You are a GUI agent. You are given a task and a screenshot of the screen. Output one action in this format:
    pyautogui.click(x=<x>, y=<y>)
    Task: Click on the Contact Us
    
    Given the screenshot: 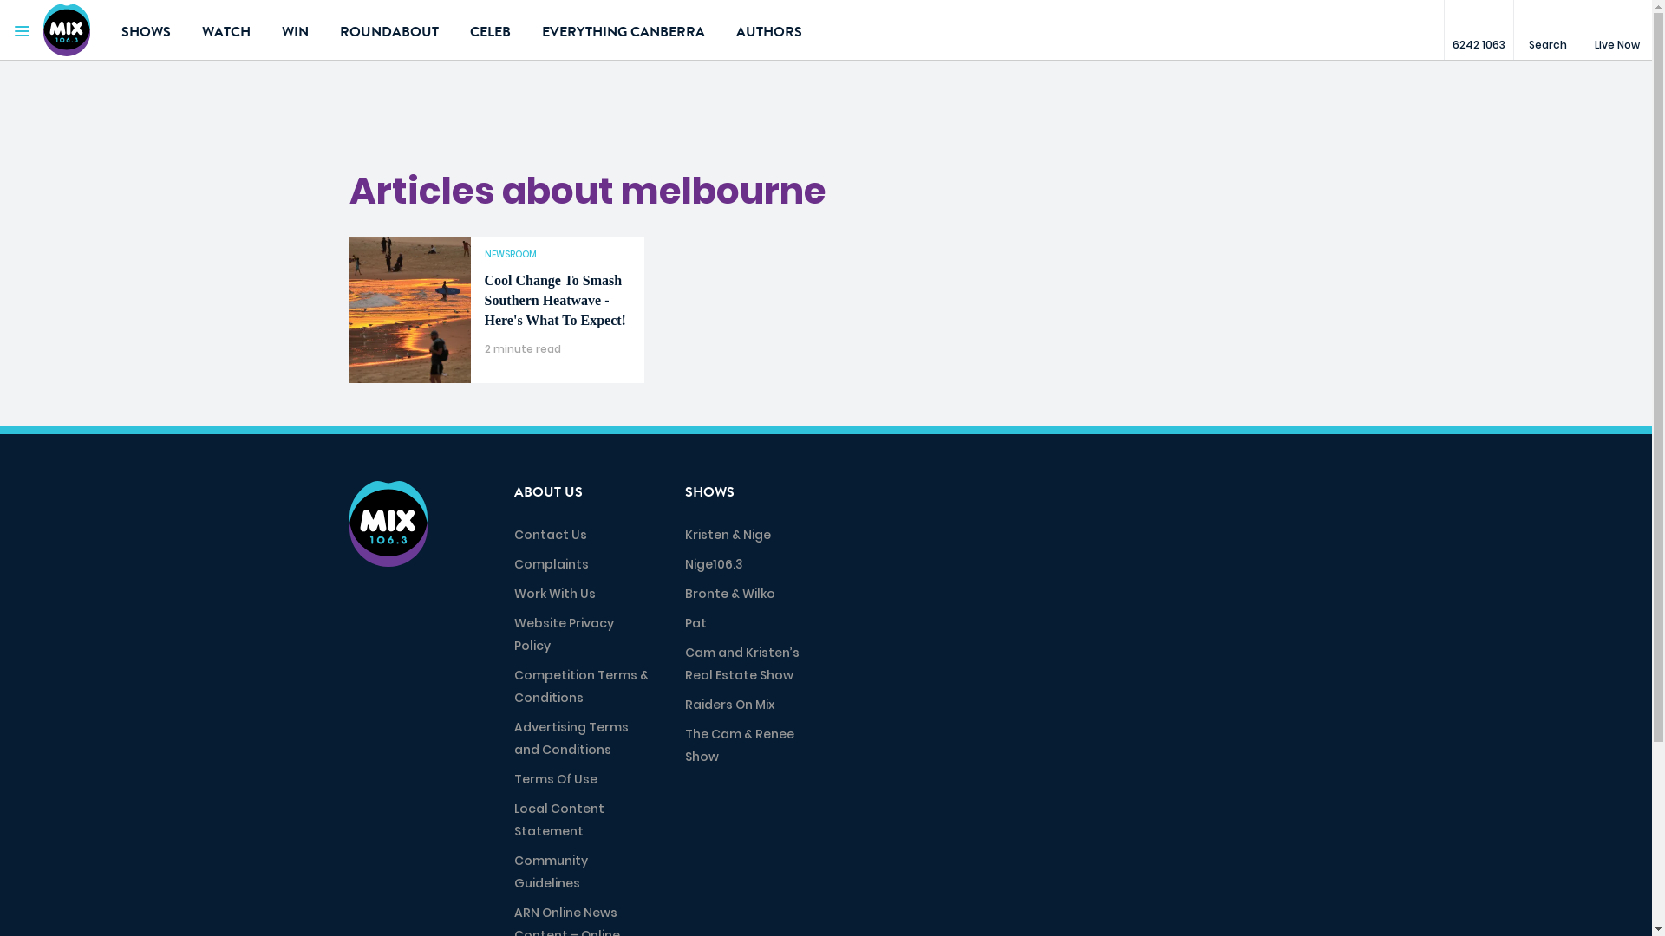 What is the action you would take?
    pyautogui.click(x=550, y=535)
    